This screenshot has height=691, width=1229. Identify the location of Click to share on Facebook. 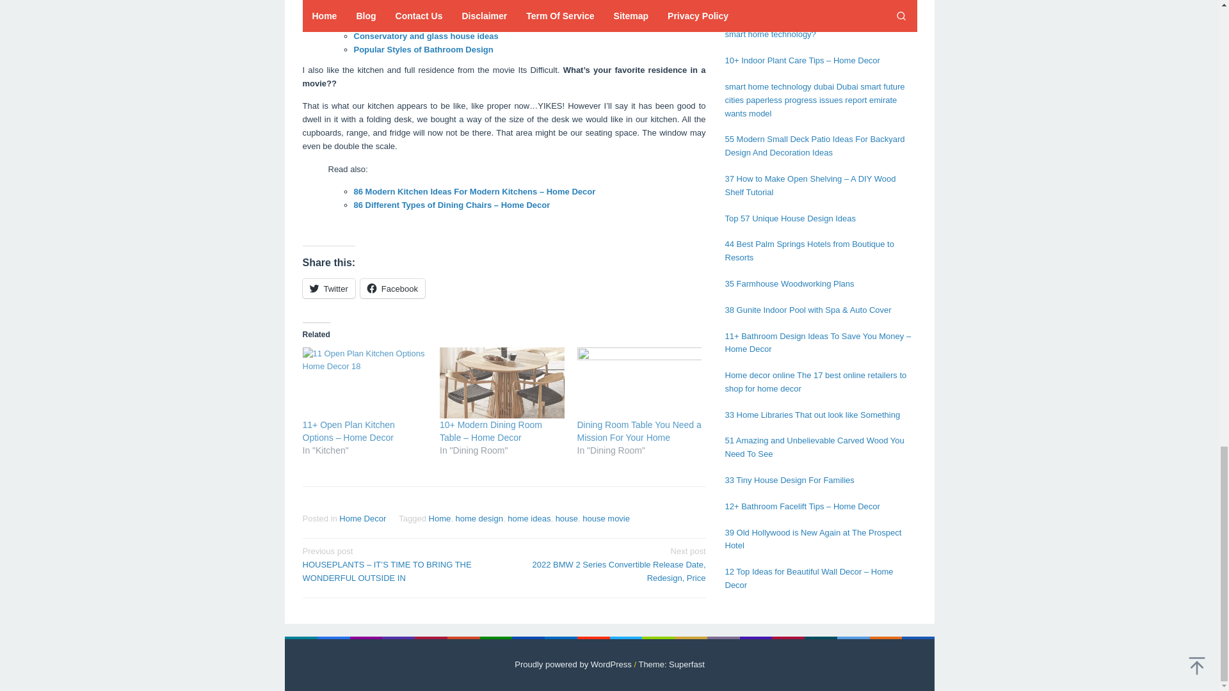
(392, 288).